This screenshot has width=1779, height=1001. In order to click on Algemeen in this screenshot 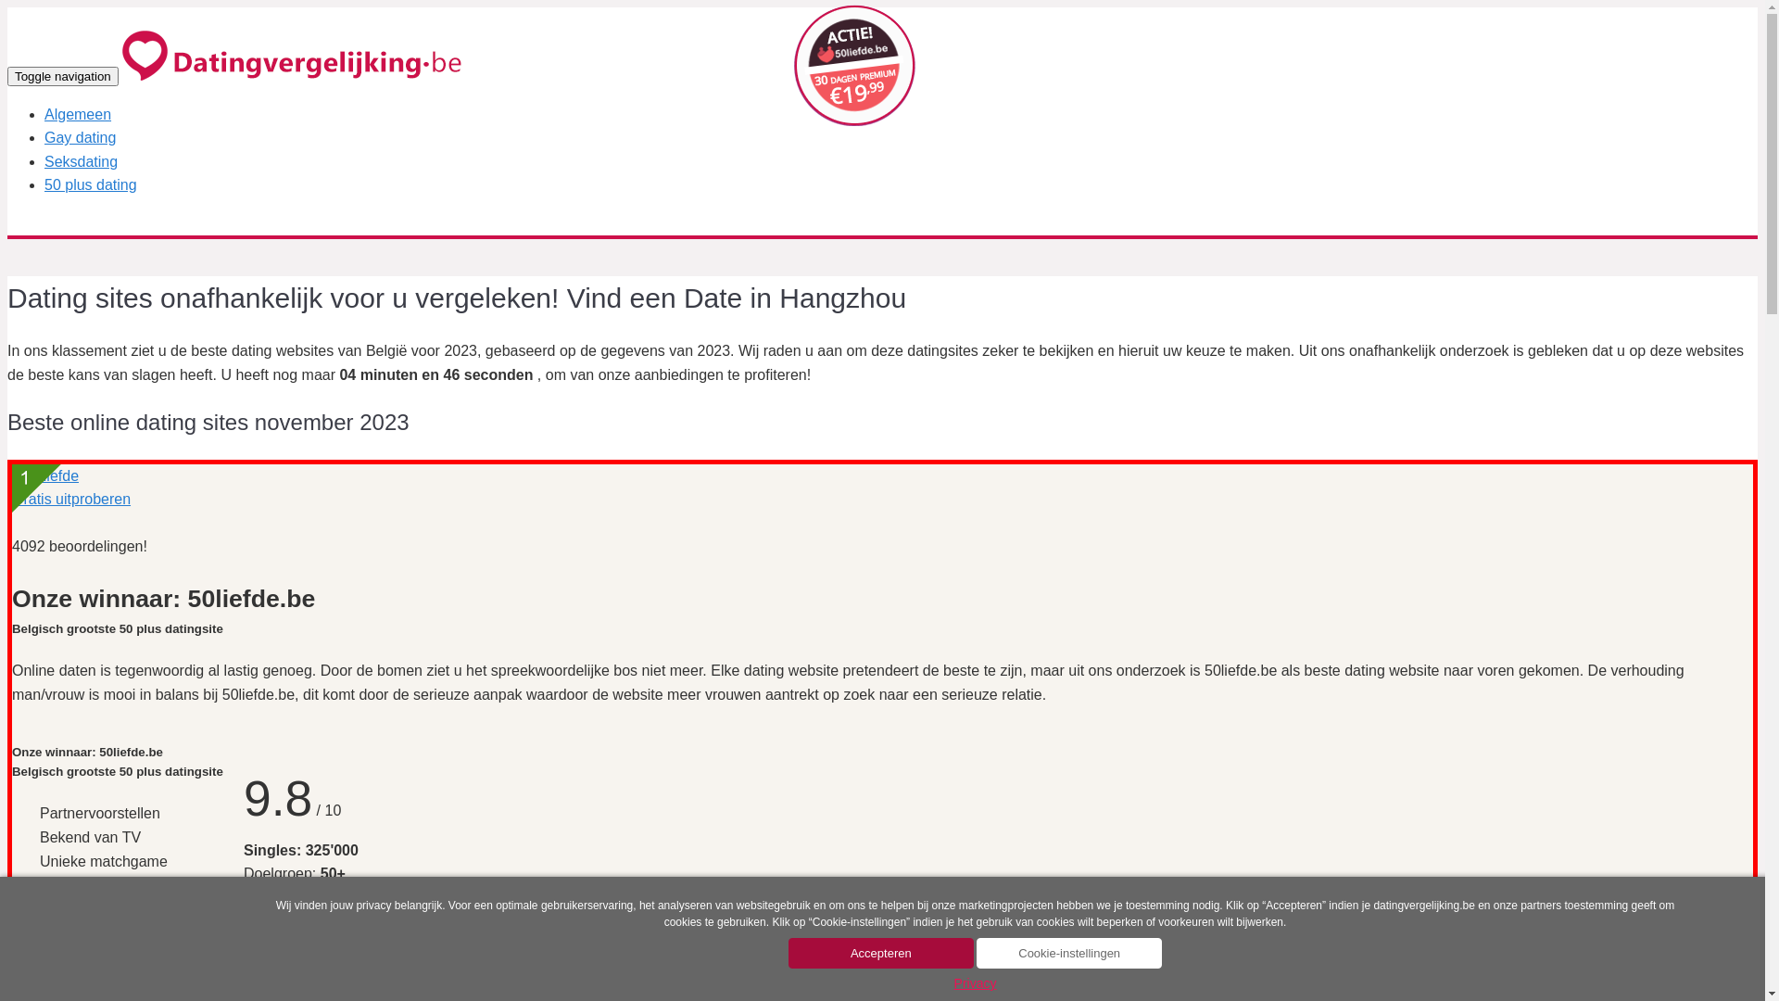, I will do `click(78, 115)`.